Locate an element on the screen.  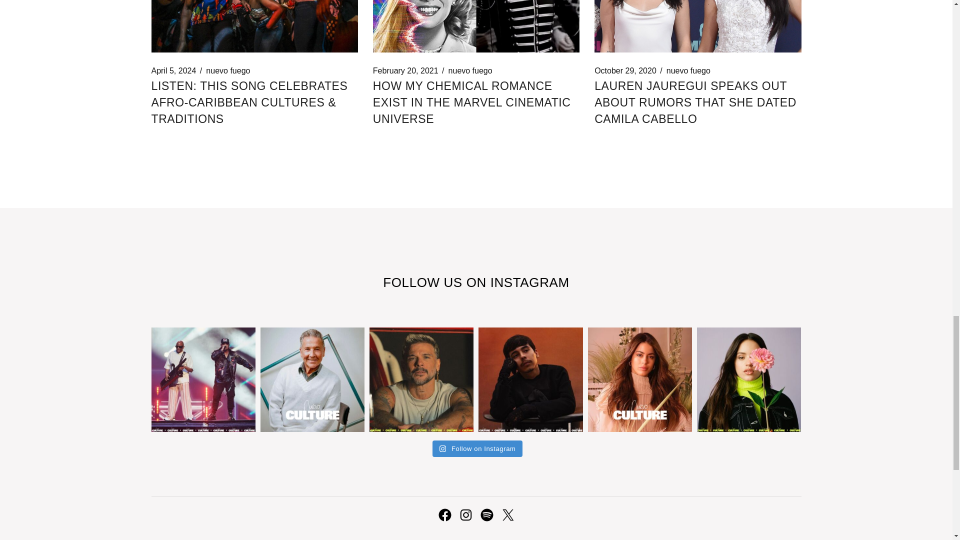
October 29, 2020 is located at coordinates (625, 71).